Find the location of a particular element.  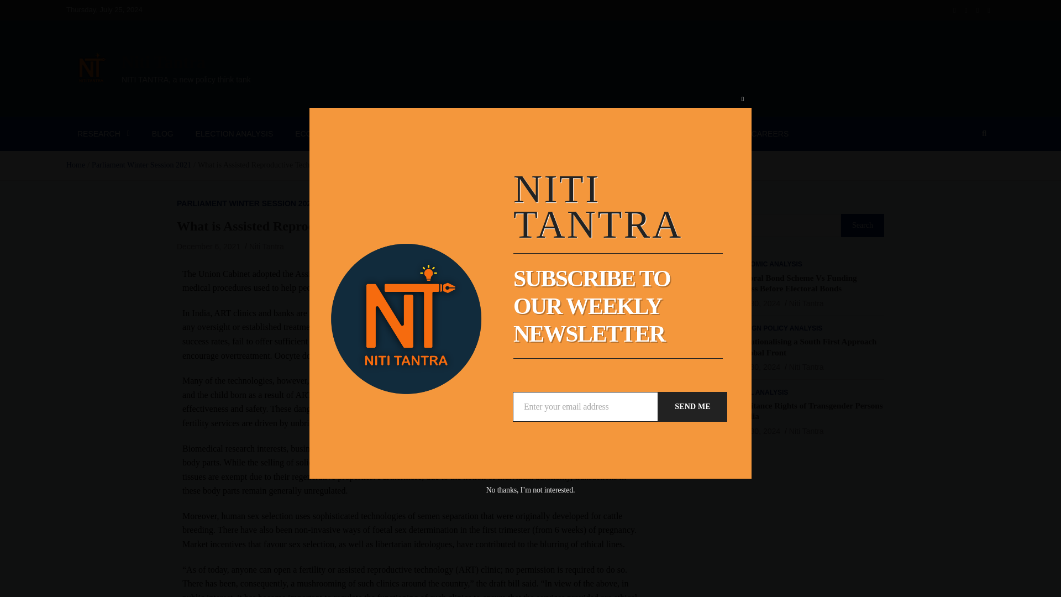

Niti Tantra is located at coordinates (807, 303).